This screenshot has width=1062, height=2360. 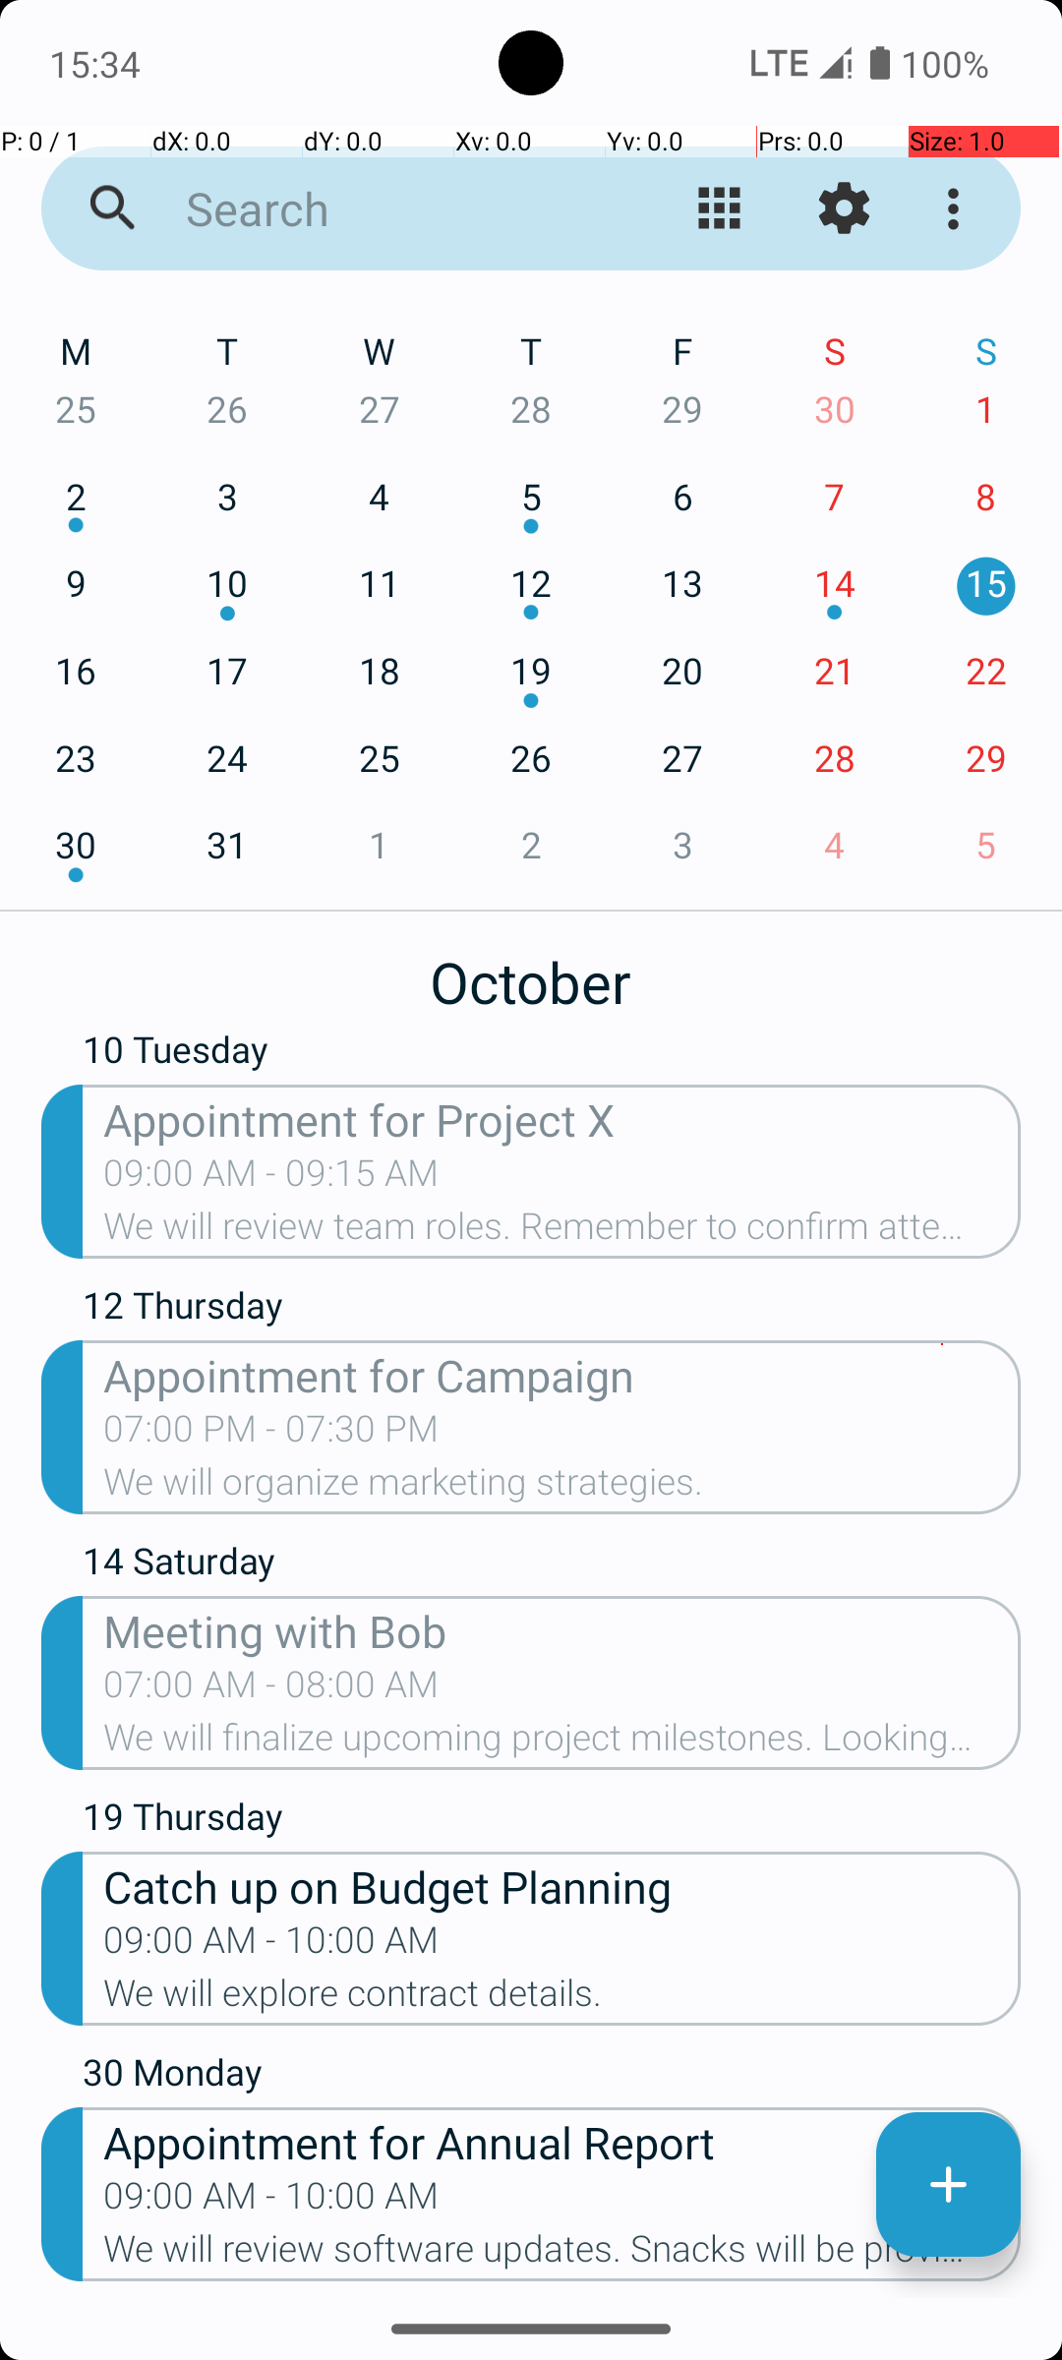 I want to click on Meeting with Bob, so click(x=562, y=1630).